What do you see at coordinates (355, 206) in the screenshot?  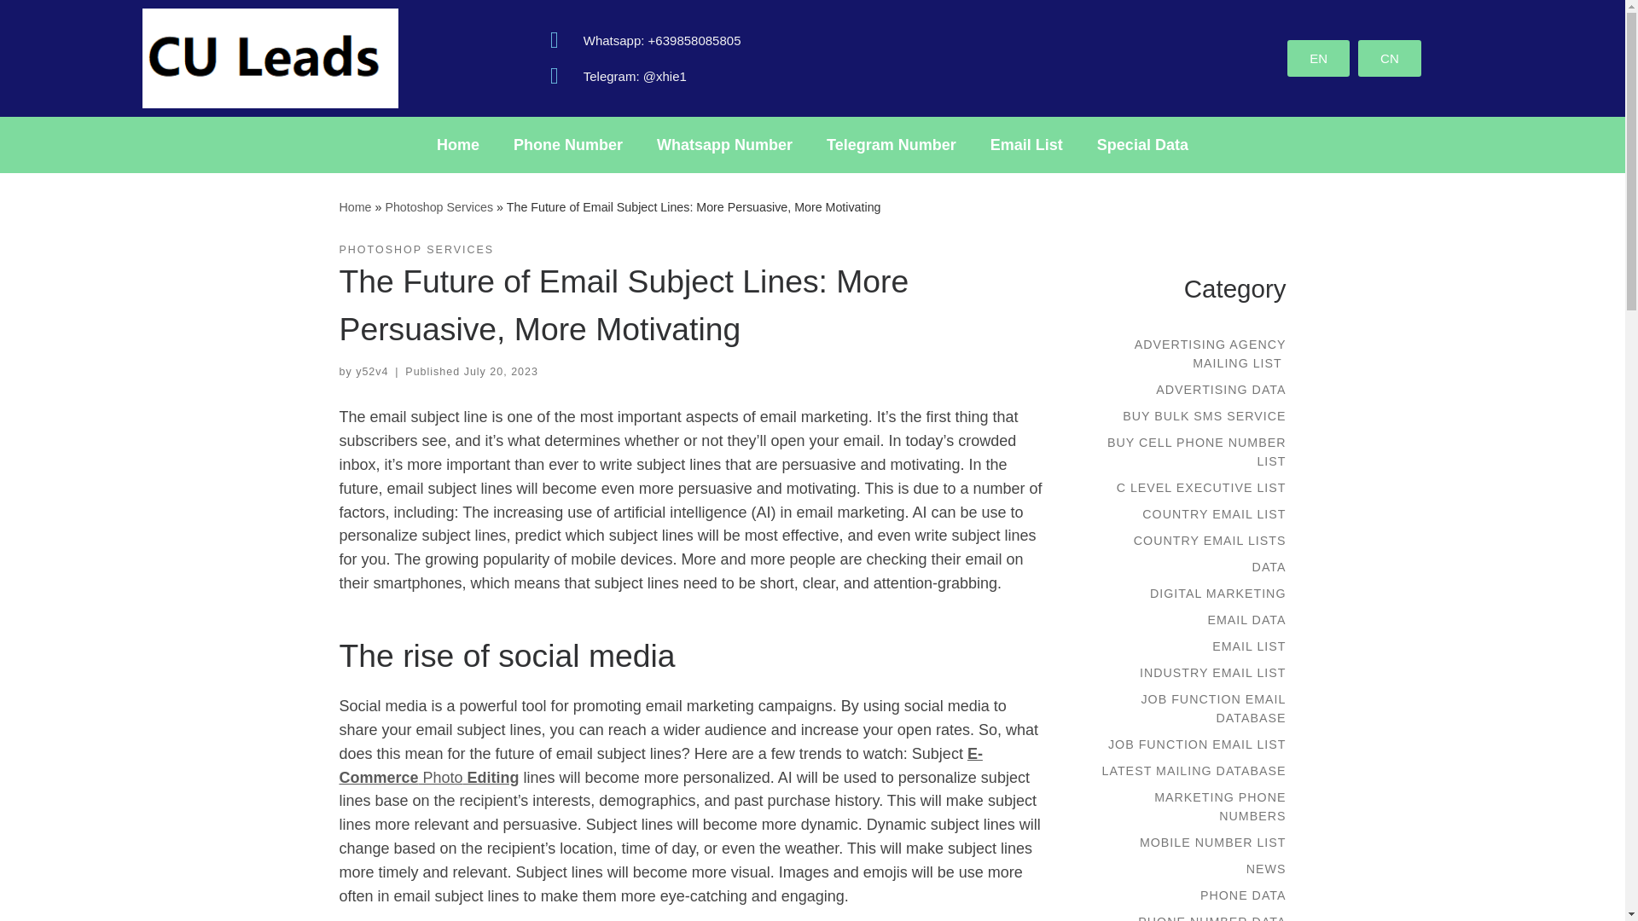 I see `Home` at bounding box center [355, 206].